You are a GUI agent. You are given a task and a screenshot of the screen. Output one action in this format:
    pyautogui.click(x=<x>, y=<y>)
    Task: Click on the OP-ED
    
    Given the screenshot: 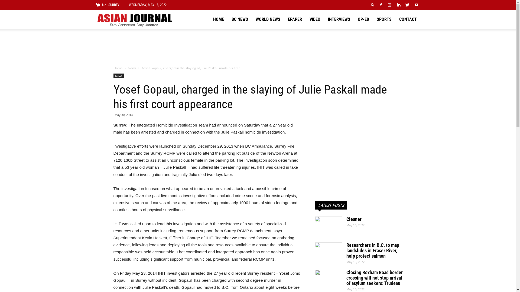 What is the action you would take?
    pyautogui.click(x=363, y=19)
    